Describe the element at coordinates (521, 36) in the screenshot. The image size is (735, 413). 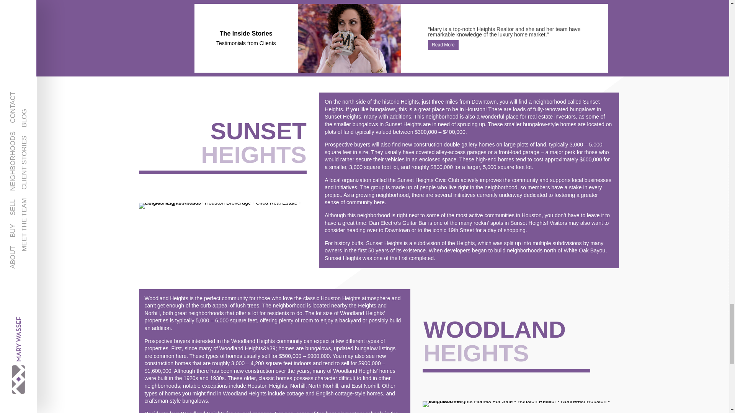
I see `Shady Acres` at that location.